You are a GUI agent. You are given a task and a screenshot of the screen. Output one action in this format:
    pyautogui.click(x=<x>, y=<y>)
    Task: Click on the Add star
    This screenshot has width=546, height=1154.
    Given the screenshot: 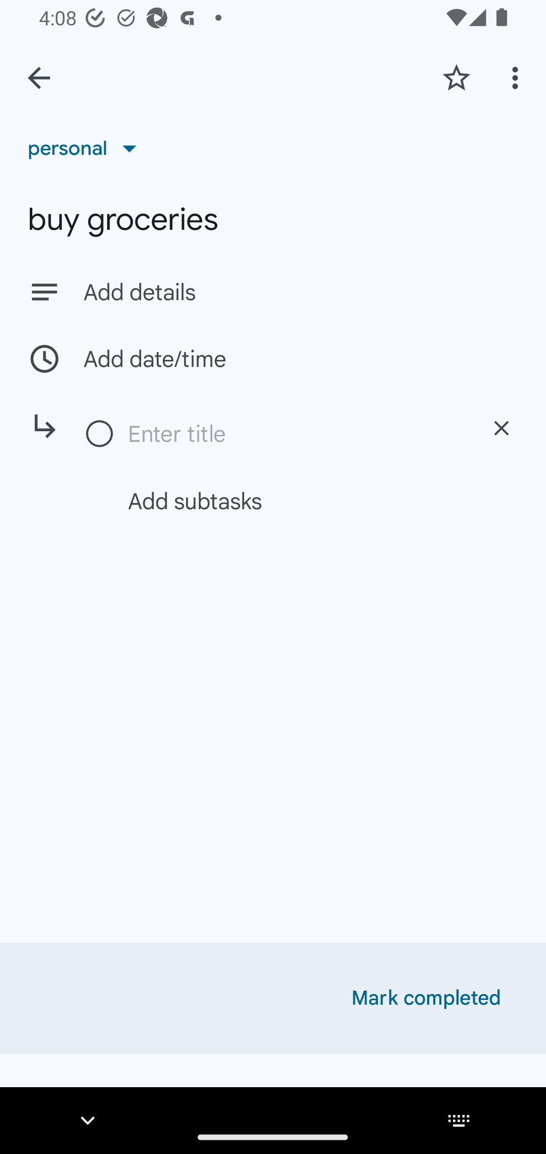 What is the action you would take?
    pyautogui.click(x=456, y=77)
    